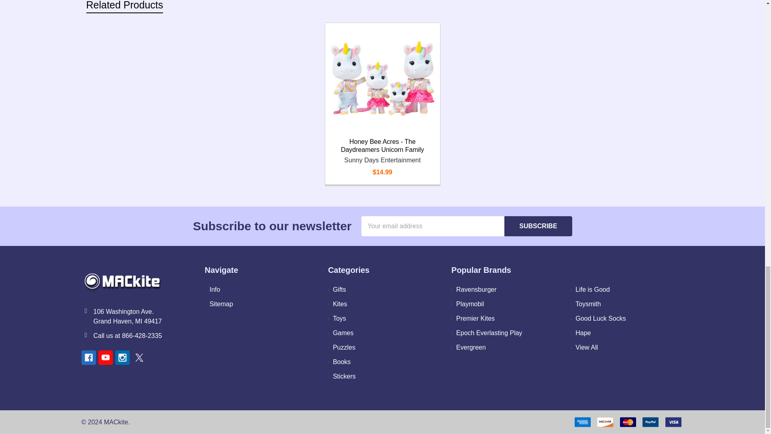 This screenshot has width=771, height=434. I want to click on Subscribe, so click(538, 226).